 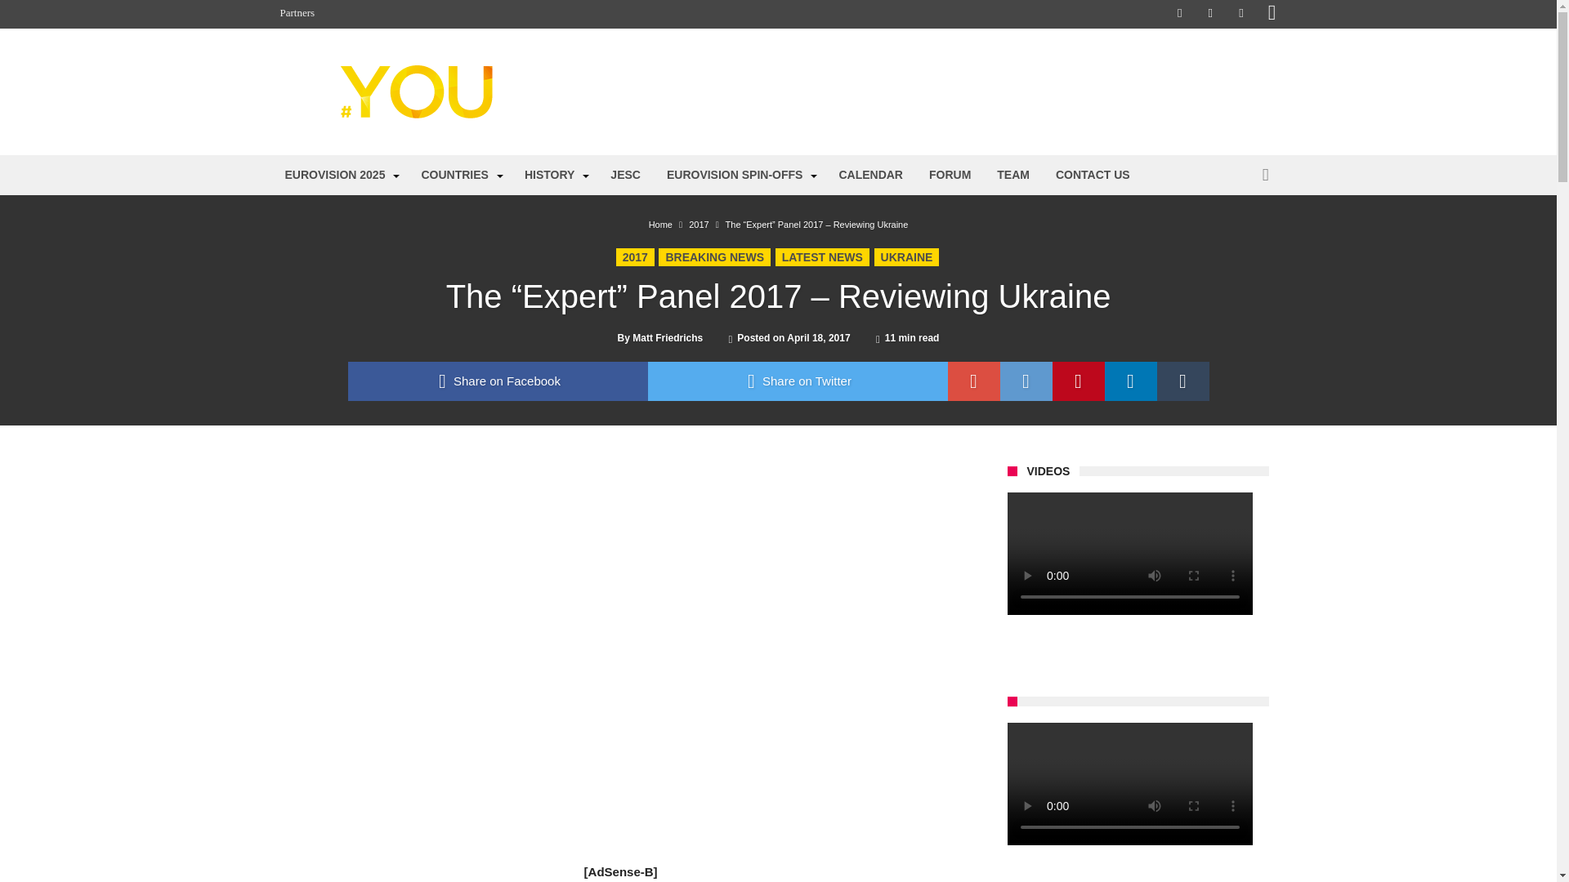 What do you see at coordinates (340, 175) in the screenshot?
I see `EUROVISION 2025` at bounding box center [340, 175].